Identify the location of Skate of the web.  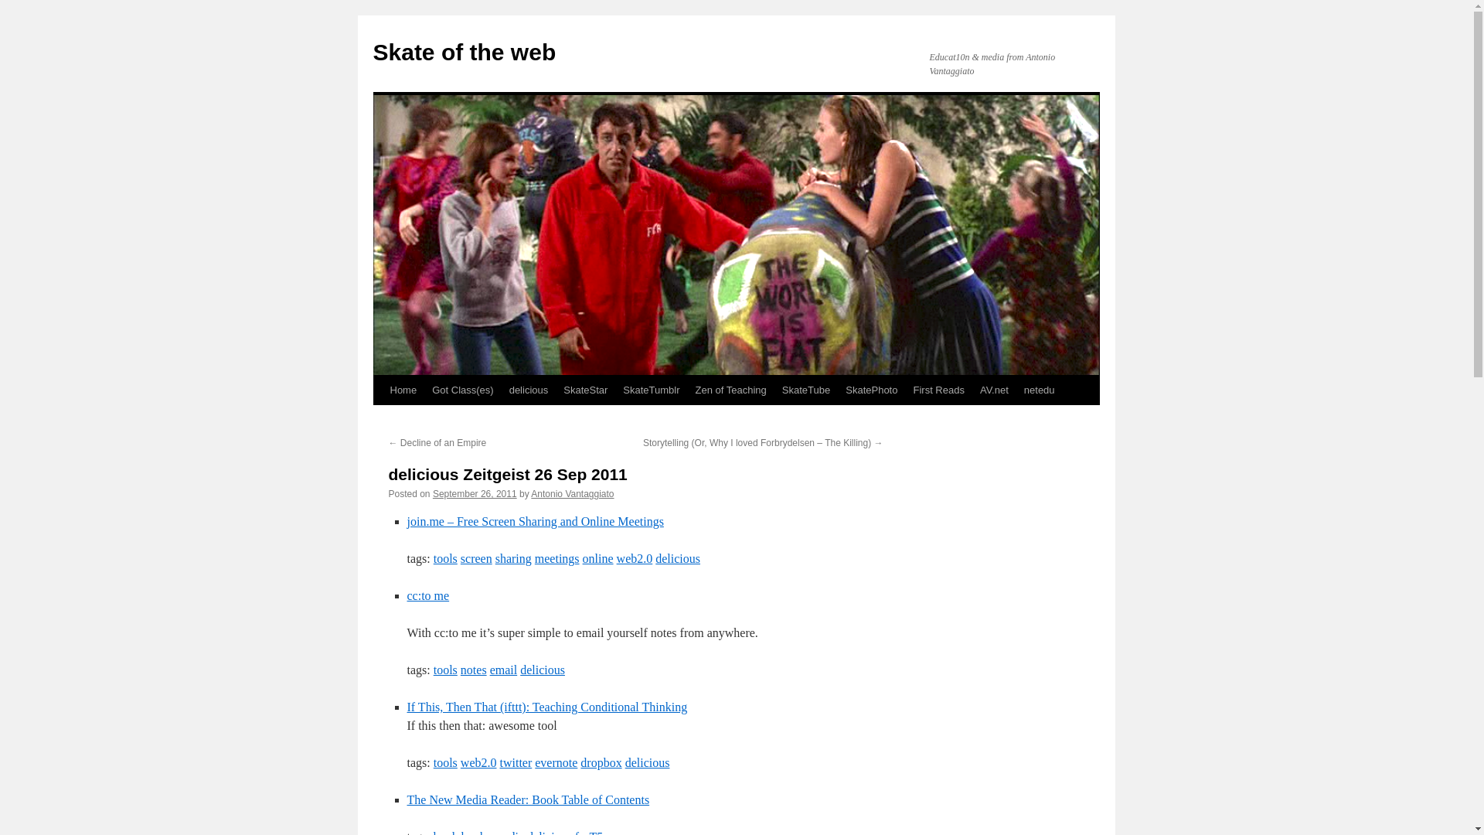
(464, 52).